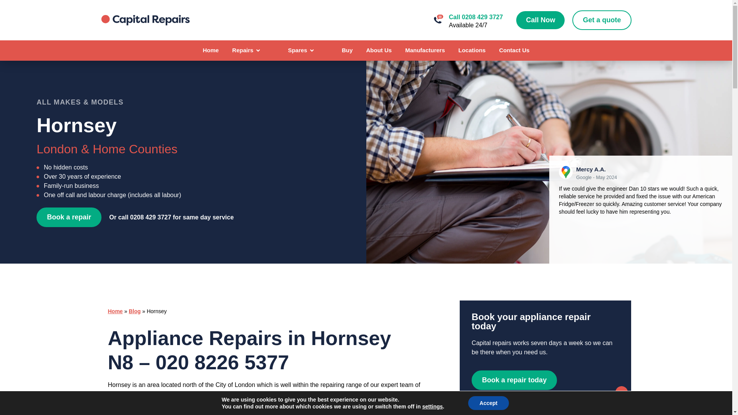  I want to click on Call Now, so click(540, 20).